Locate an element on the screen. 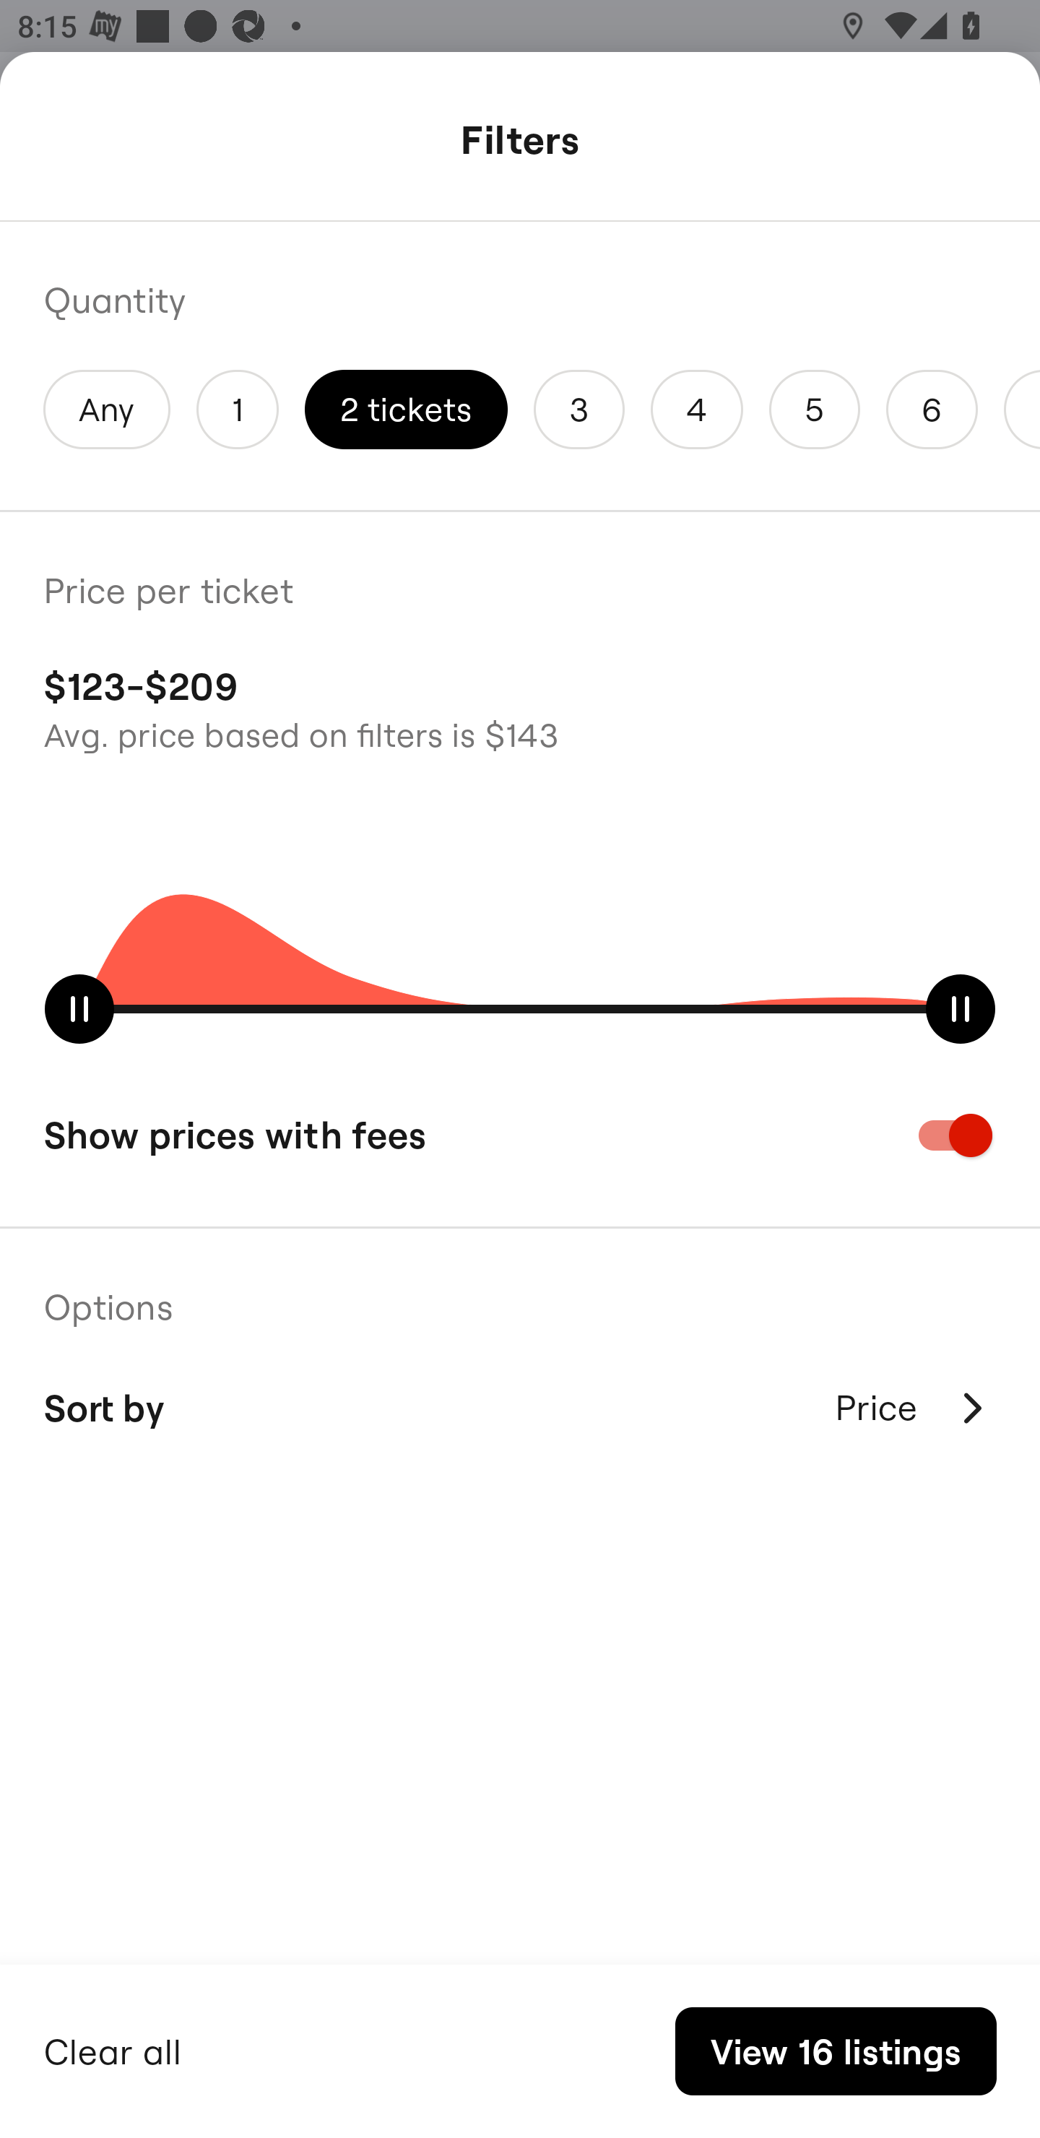 Image resolution: width=1040 pixels, height=2138 pixels. Clear all is located at coordinates (113, 2048).